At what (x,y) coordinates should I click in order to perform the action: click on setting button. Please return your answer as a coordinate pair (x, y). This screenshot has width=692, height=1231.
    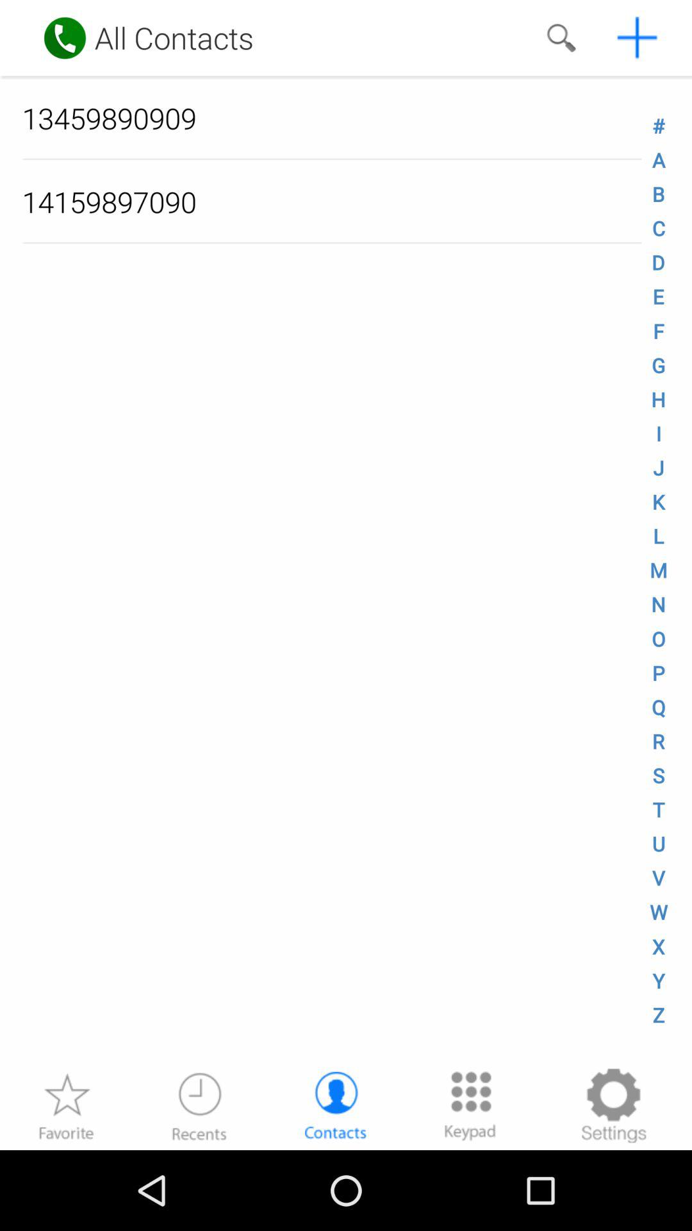
    Looking at the image, I should click on (613, 1105).